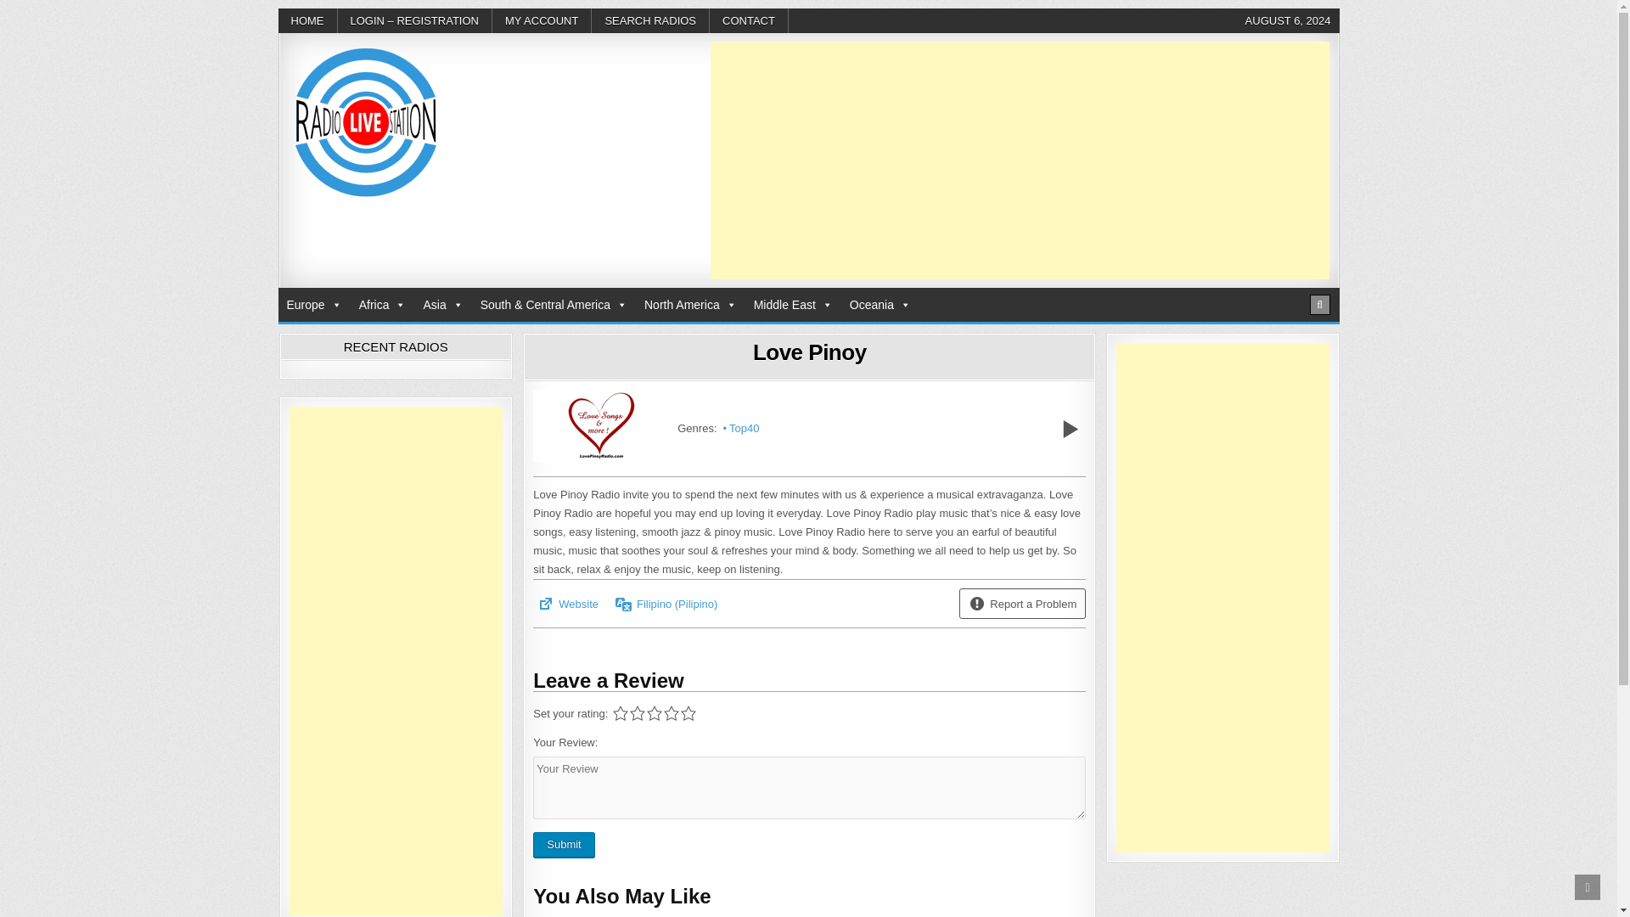 This screenshot has width=1630, height=917. Describe the element at coordinates (1071, 428) in the screenshot. I see `Play` at that location.